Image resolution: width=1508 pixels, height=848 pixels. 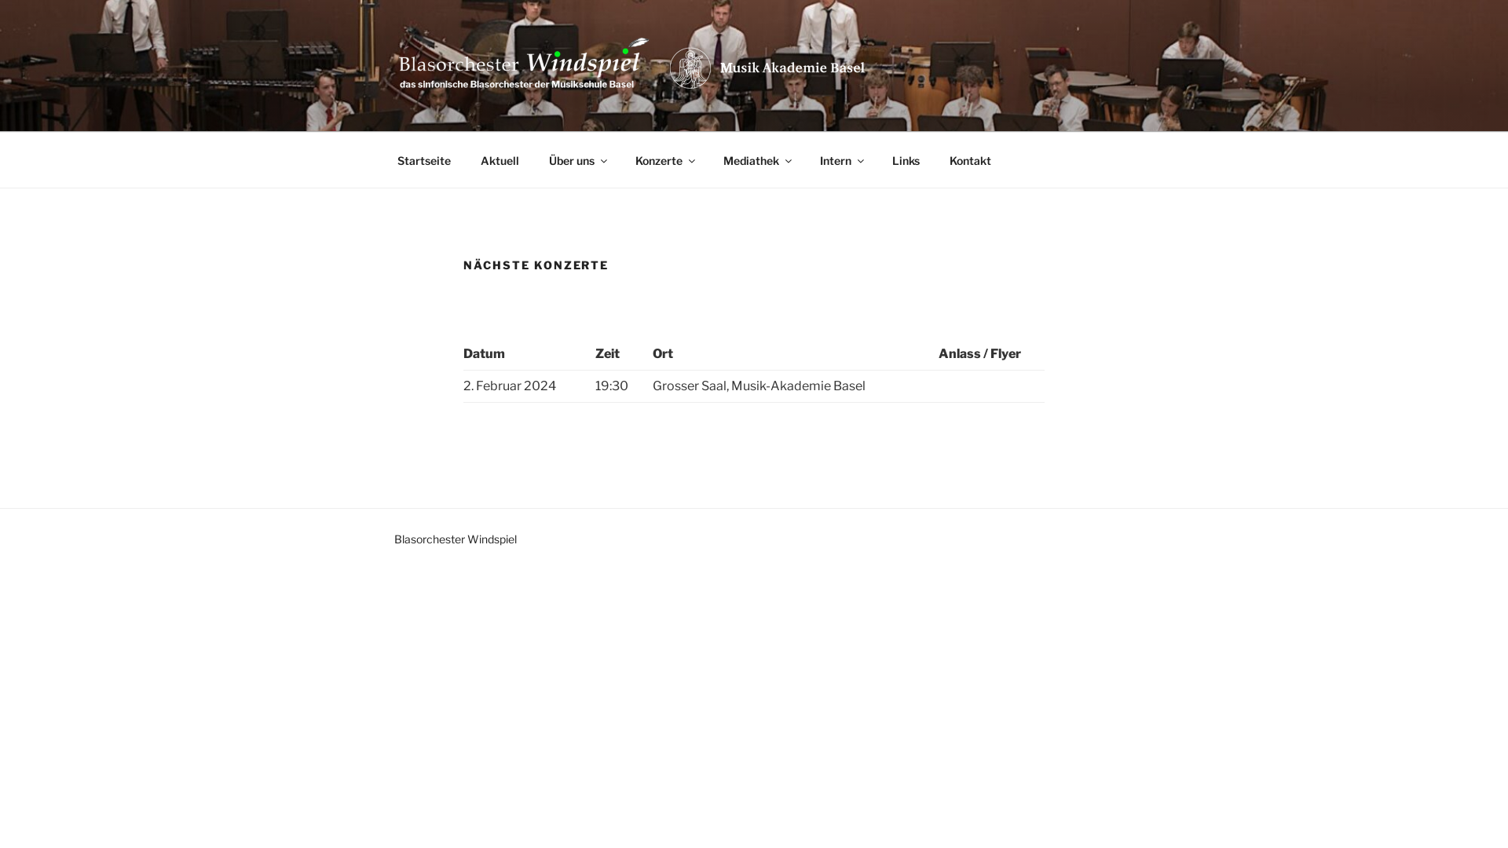 I want to click on Intern, so click(x=840, y=160).